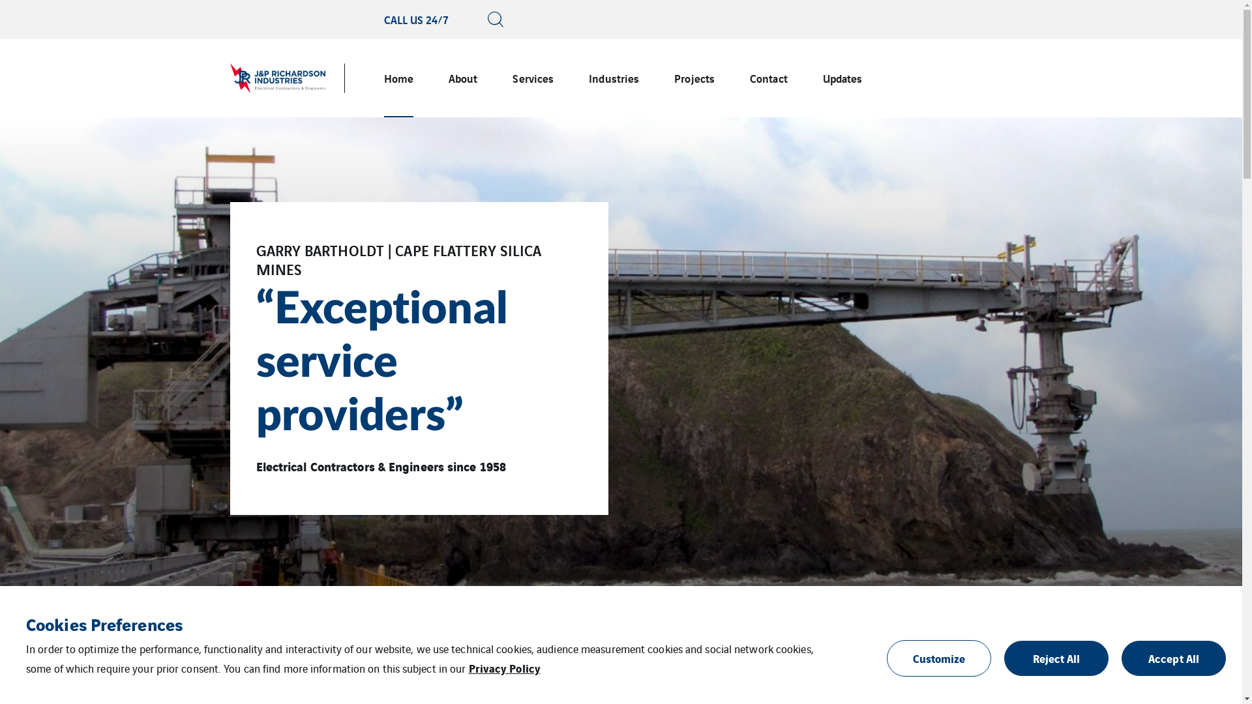 This screenshot has width=1252, height=704. What do you see at coordinates (923, 124) in the screenshot?
I see `Search` at bounding box center [923, 124].